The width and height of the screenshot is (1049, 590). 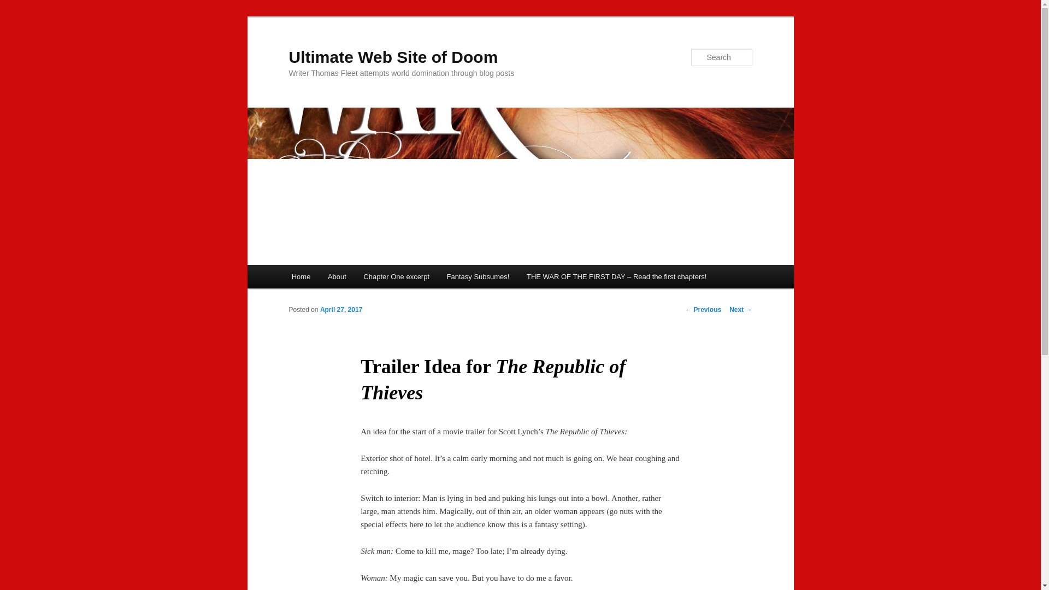 I want to click on Chapter One excerpt, so click(x=397, y=276).